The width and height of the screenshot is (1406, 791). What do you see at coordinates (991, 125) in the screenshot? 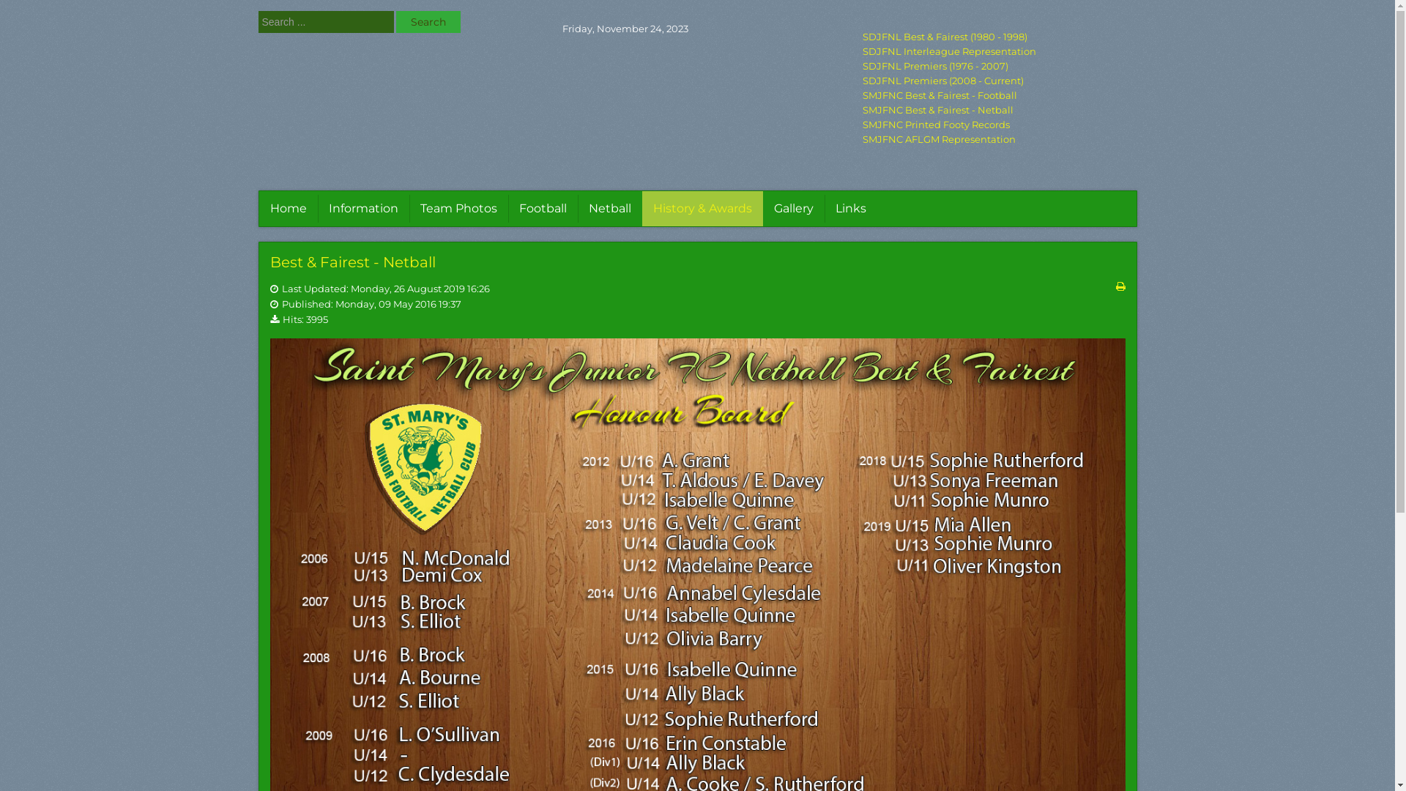
I see `SMJFNC Printed Footy Records` at bounding box center [991, 125].